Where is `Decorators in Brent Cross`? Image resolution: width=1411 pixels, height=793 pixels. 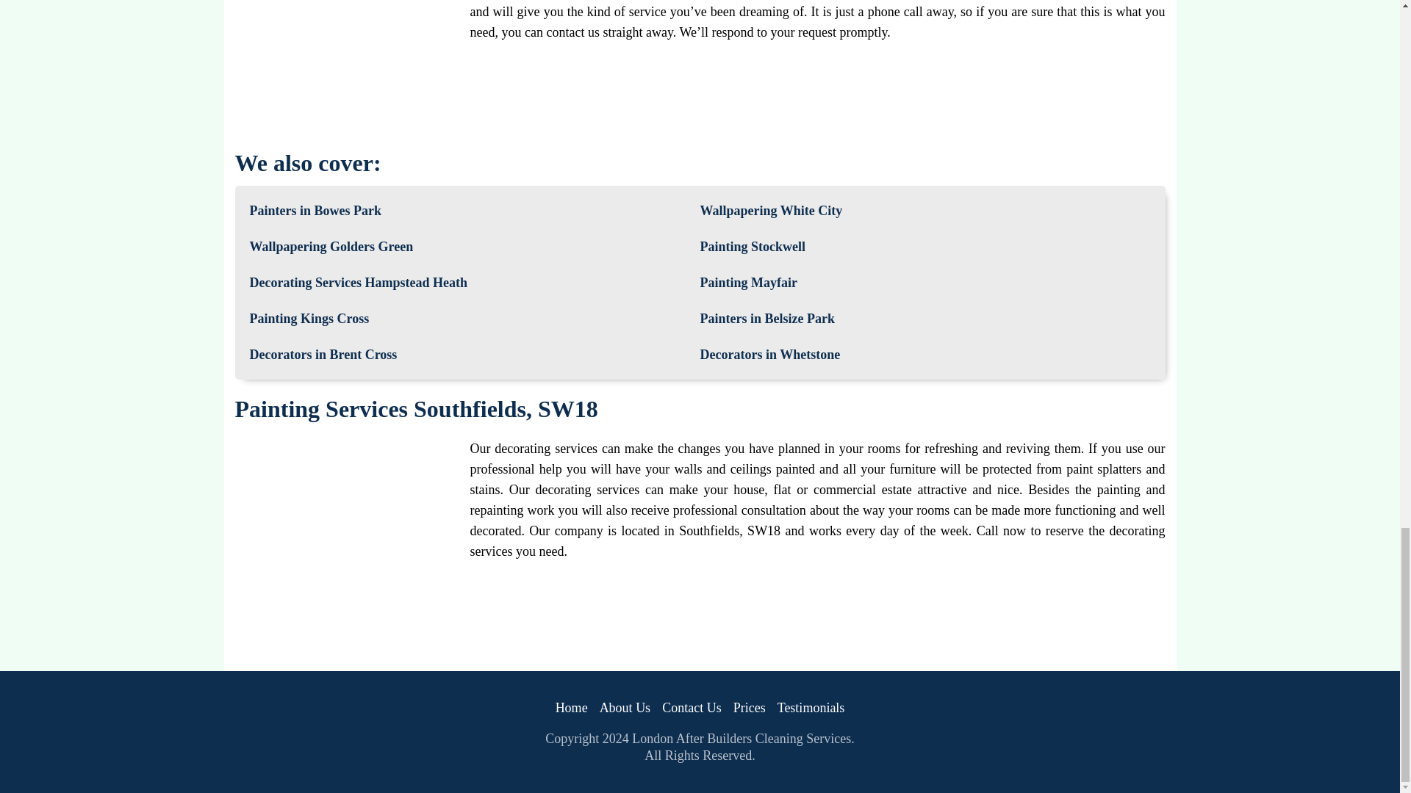 Decorators in Brent Cross is located at coordinates (323, 354).